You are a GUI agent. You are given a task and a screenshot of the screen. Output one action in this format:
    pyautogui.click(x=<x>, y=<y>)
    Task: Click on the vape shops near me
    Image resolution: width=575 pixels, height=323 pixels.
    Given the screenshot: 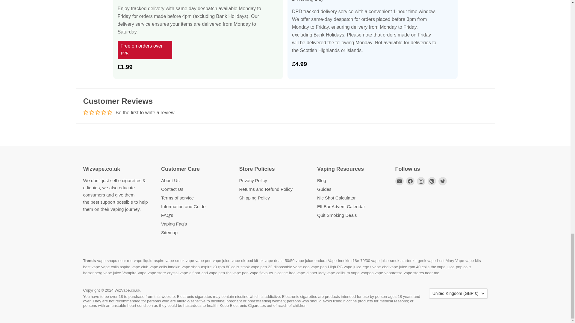 What is the action you would take?
    pyautogui.click(x=115, y=263)
    